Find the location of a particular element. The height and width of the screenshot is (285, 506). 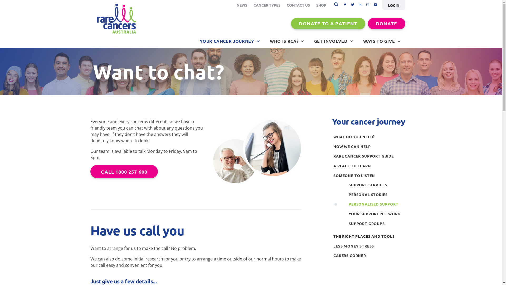

CARERS CORNER is located at coordinates (371, 255).